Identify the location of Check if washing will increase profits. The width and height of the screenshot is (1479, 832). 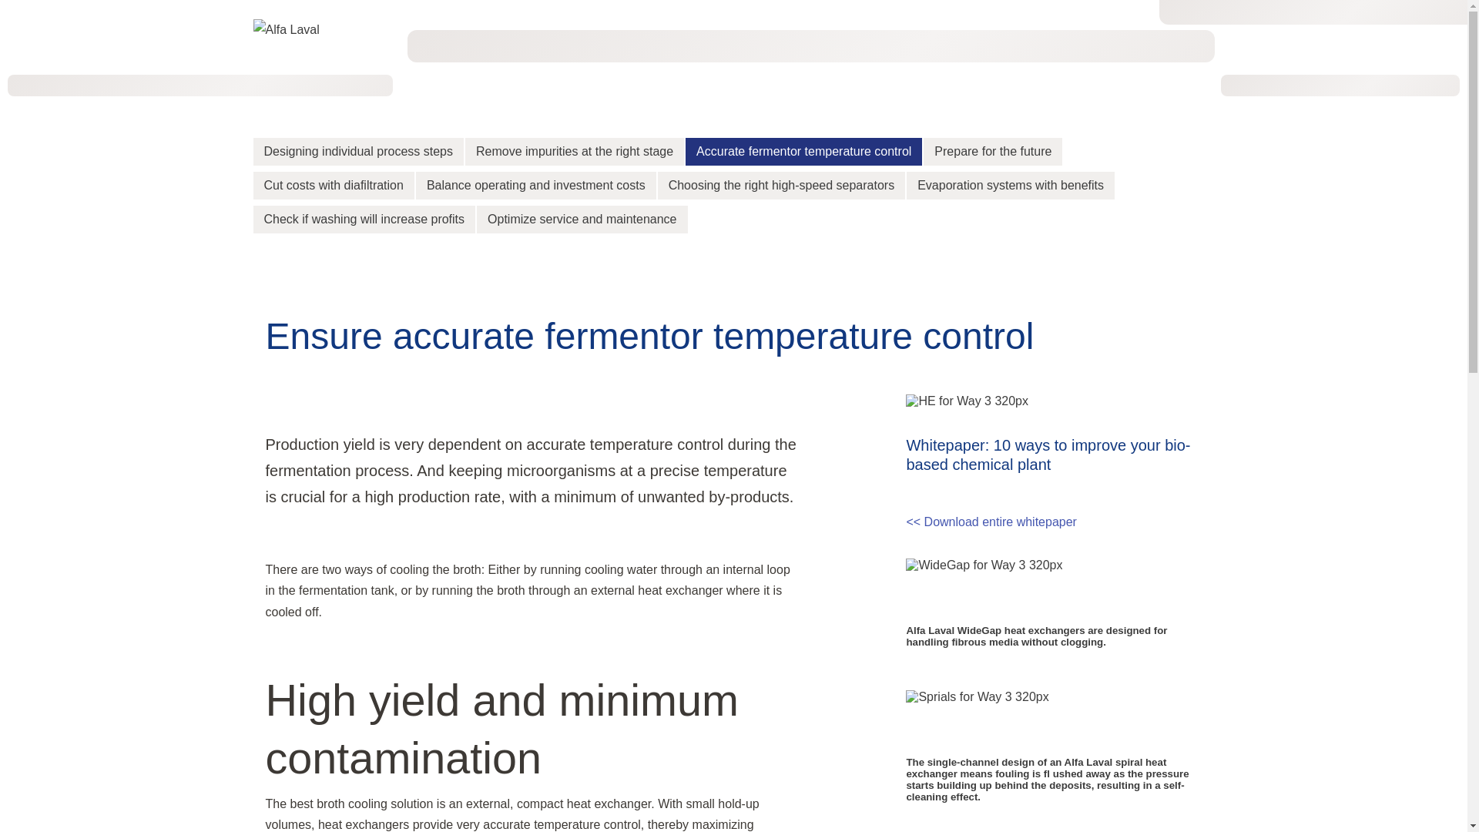
(364, 219).